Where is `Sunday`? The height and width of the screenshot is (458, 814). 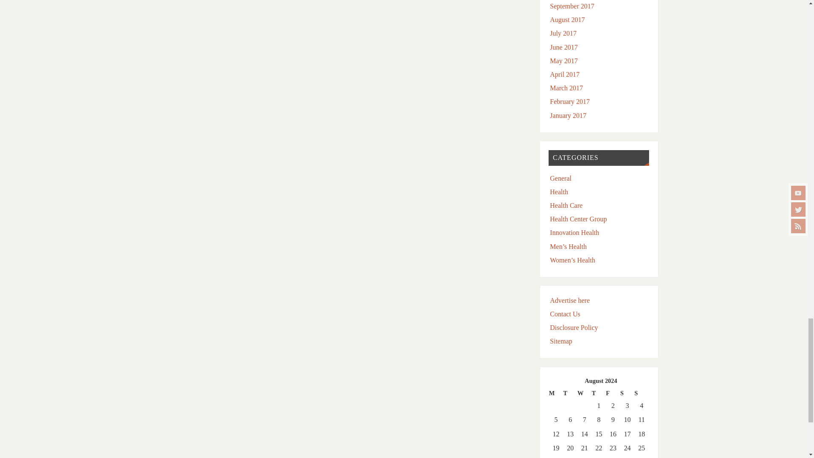
Sunday is located at coordinates (642, 393).